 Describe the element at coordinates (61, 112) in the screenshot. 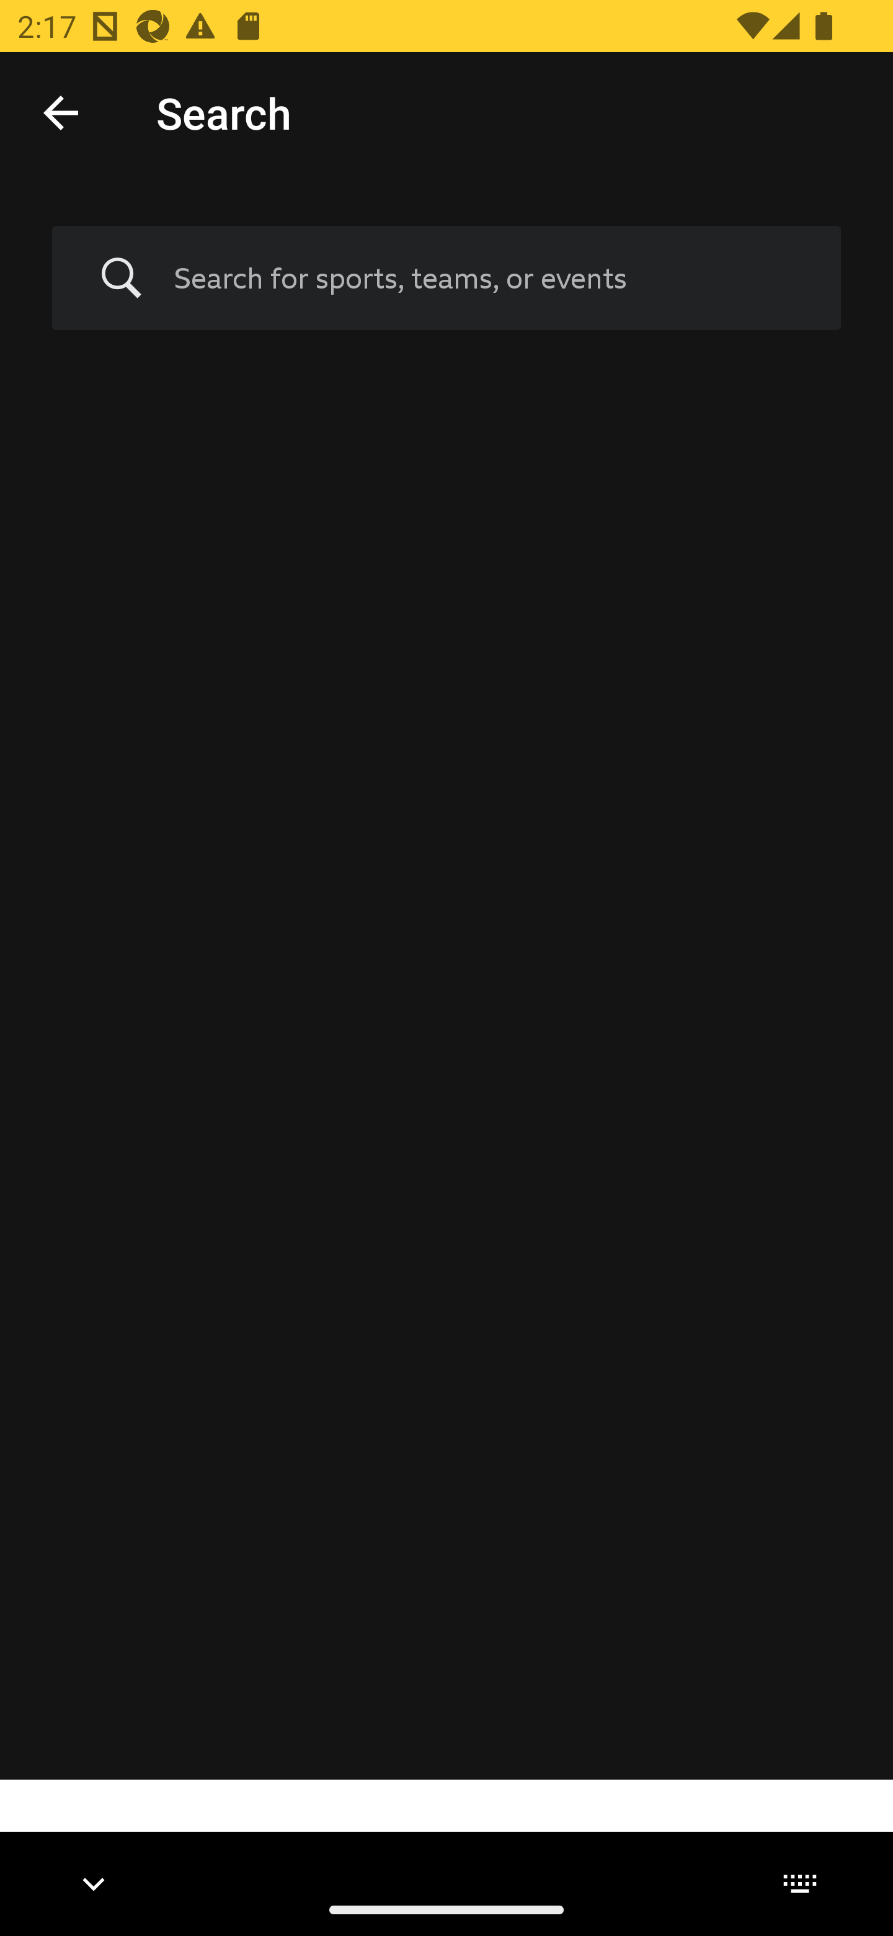

I see `Done` at that location.